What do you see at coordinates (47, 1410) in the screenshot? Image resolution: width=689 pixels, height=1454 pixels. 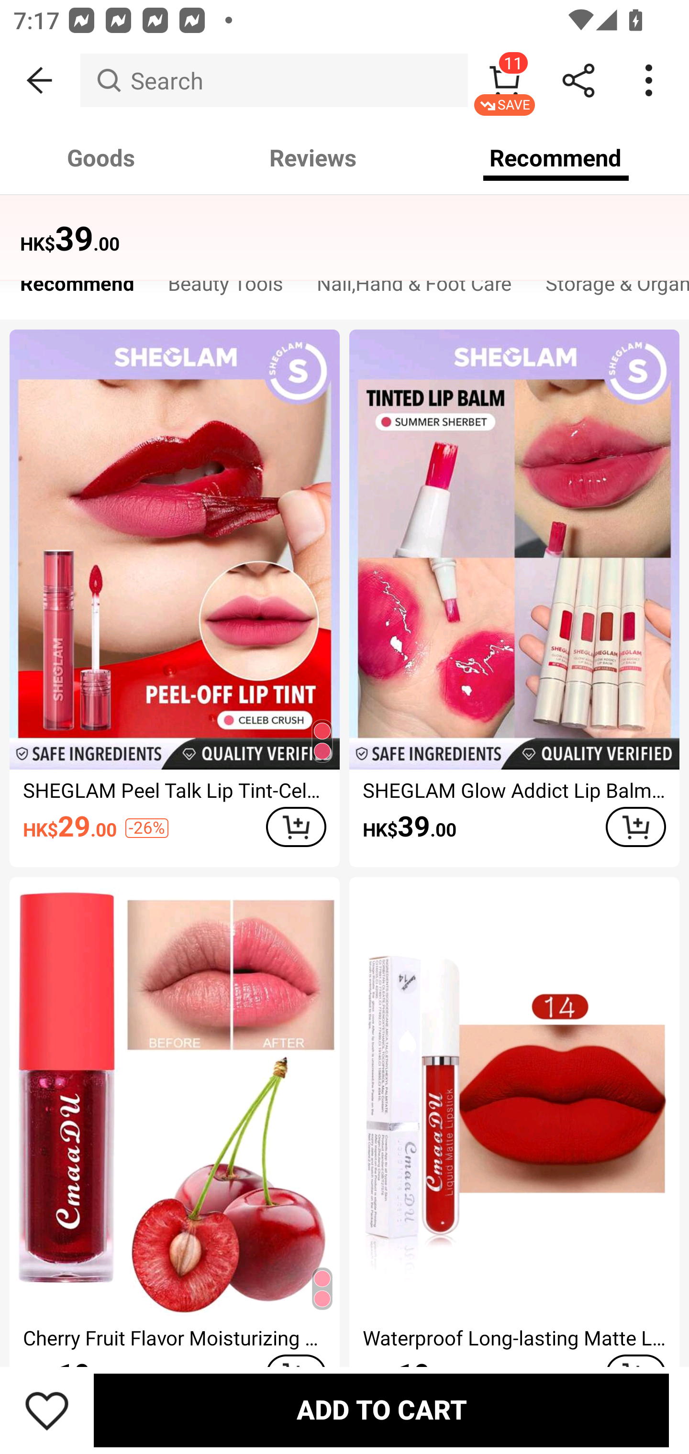 I see `Save` at bounding box center [47, 1410].